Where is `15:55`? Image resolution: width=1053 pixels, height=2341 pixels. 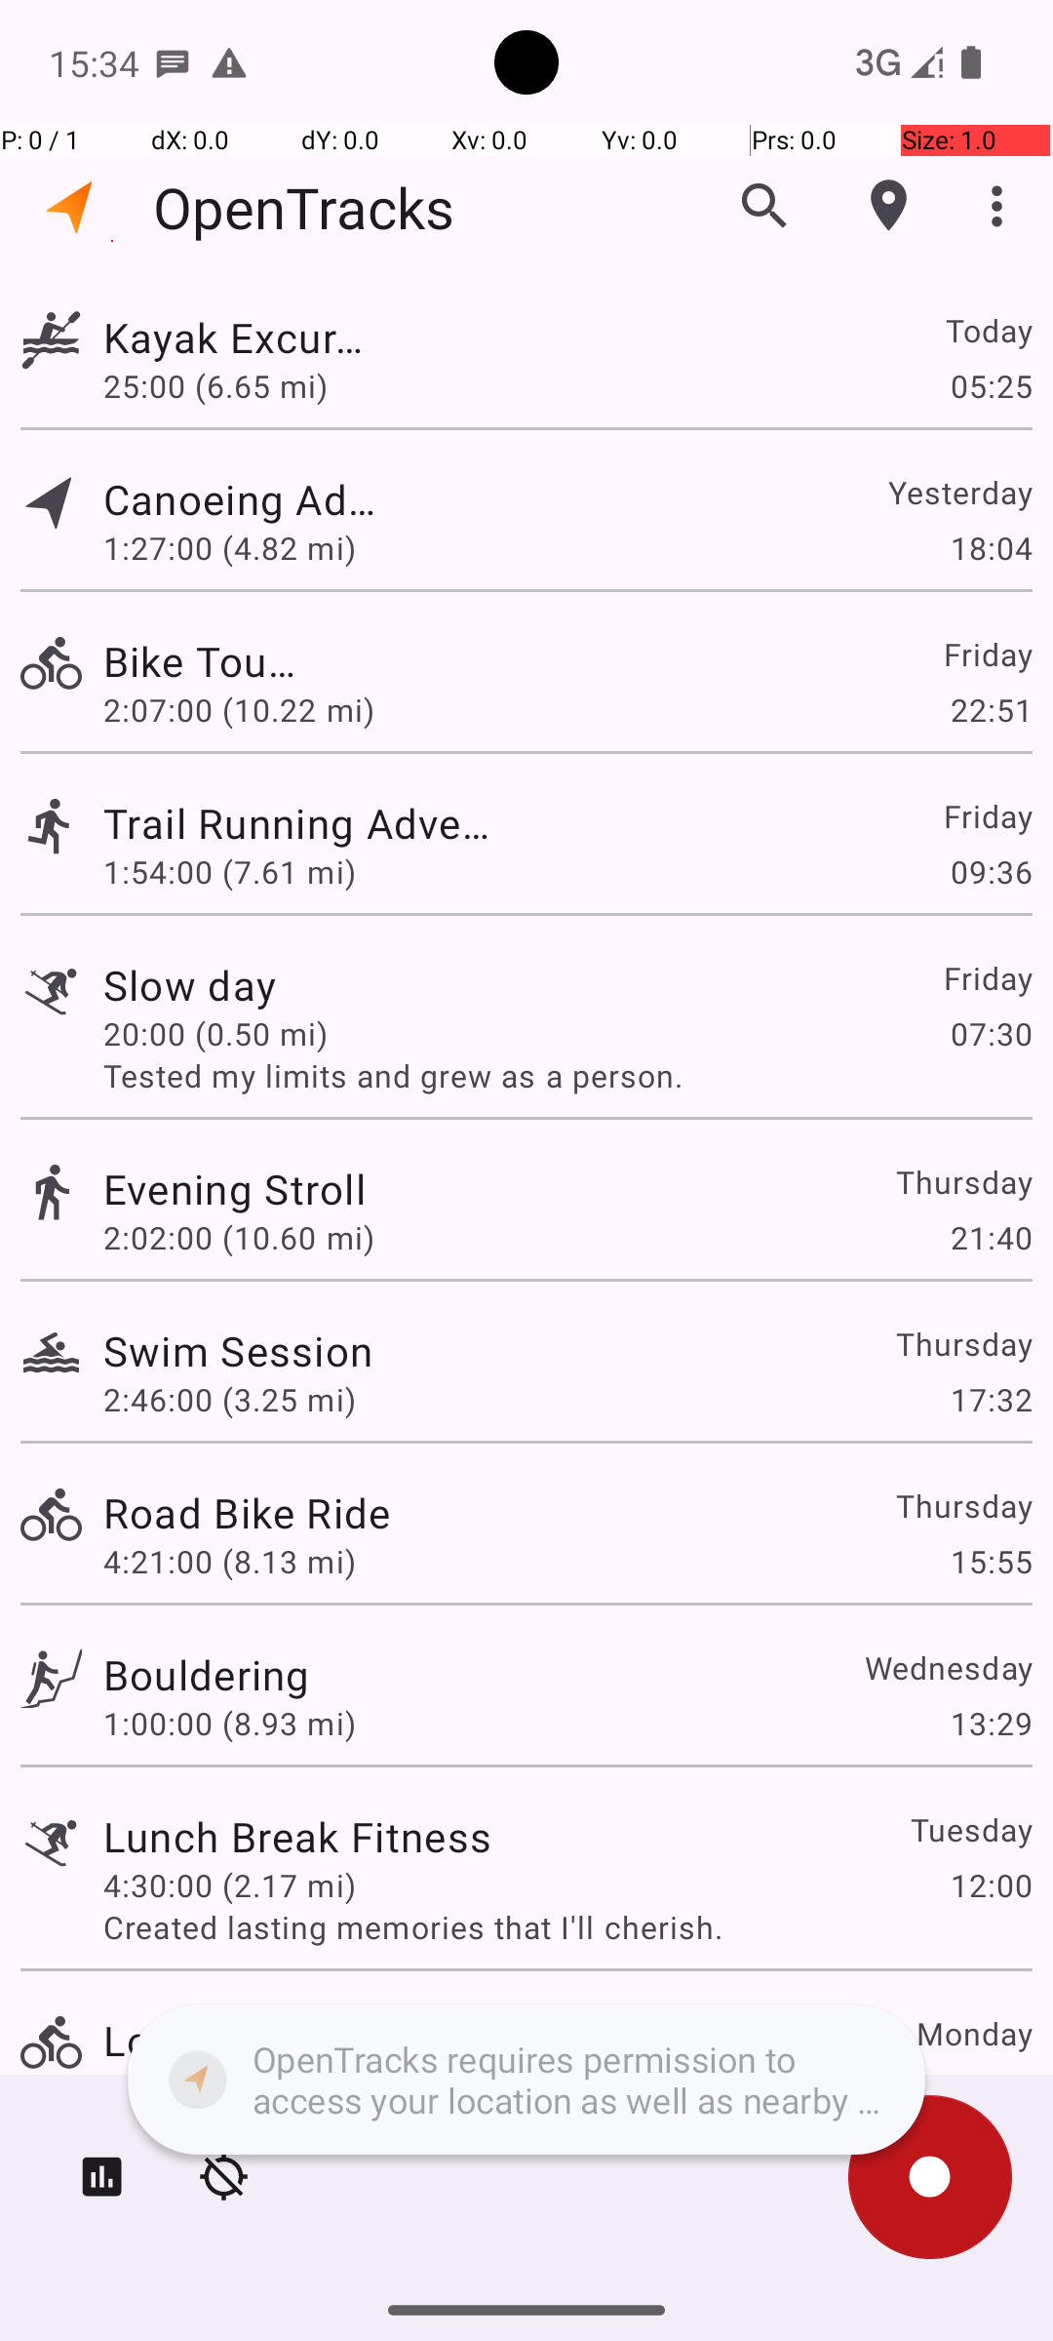 15:55 is located at coordinates (991, 1561).